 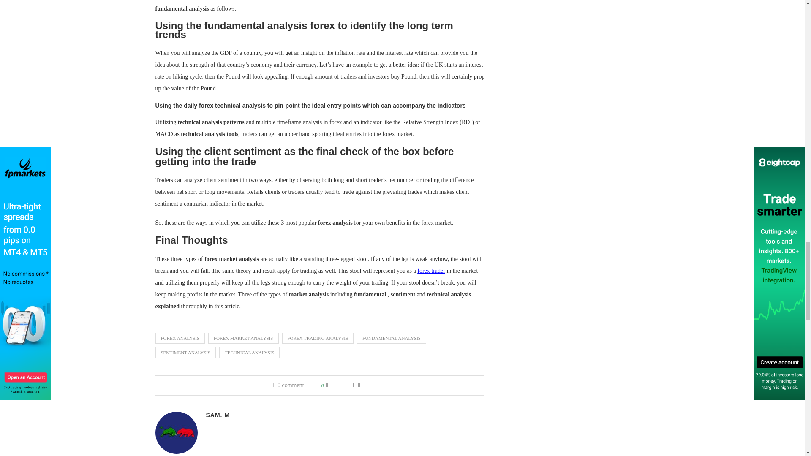 I want to click on Like, so click(x=333, y=385).